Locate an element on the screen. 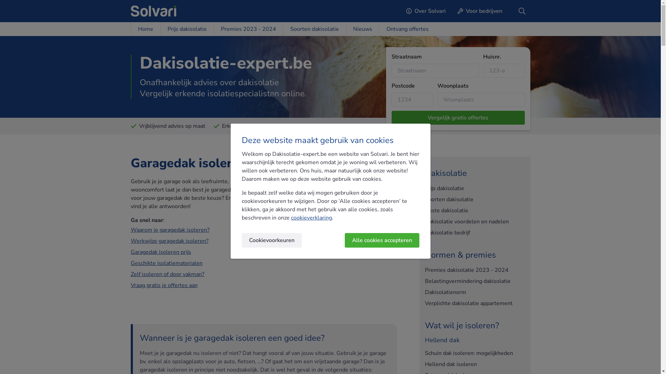  Dakisolatie bedrijf is located at coordinates (475, 233).